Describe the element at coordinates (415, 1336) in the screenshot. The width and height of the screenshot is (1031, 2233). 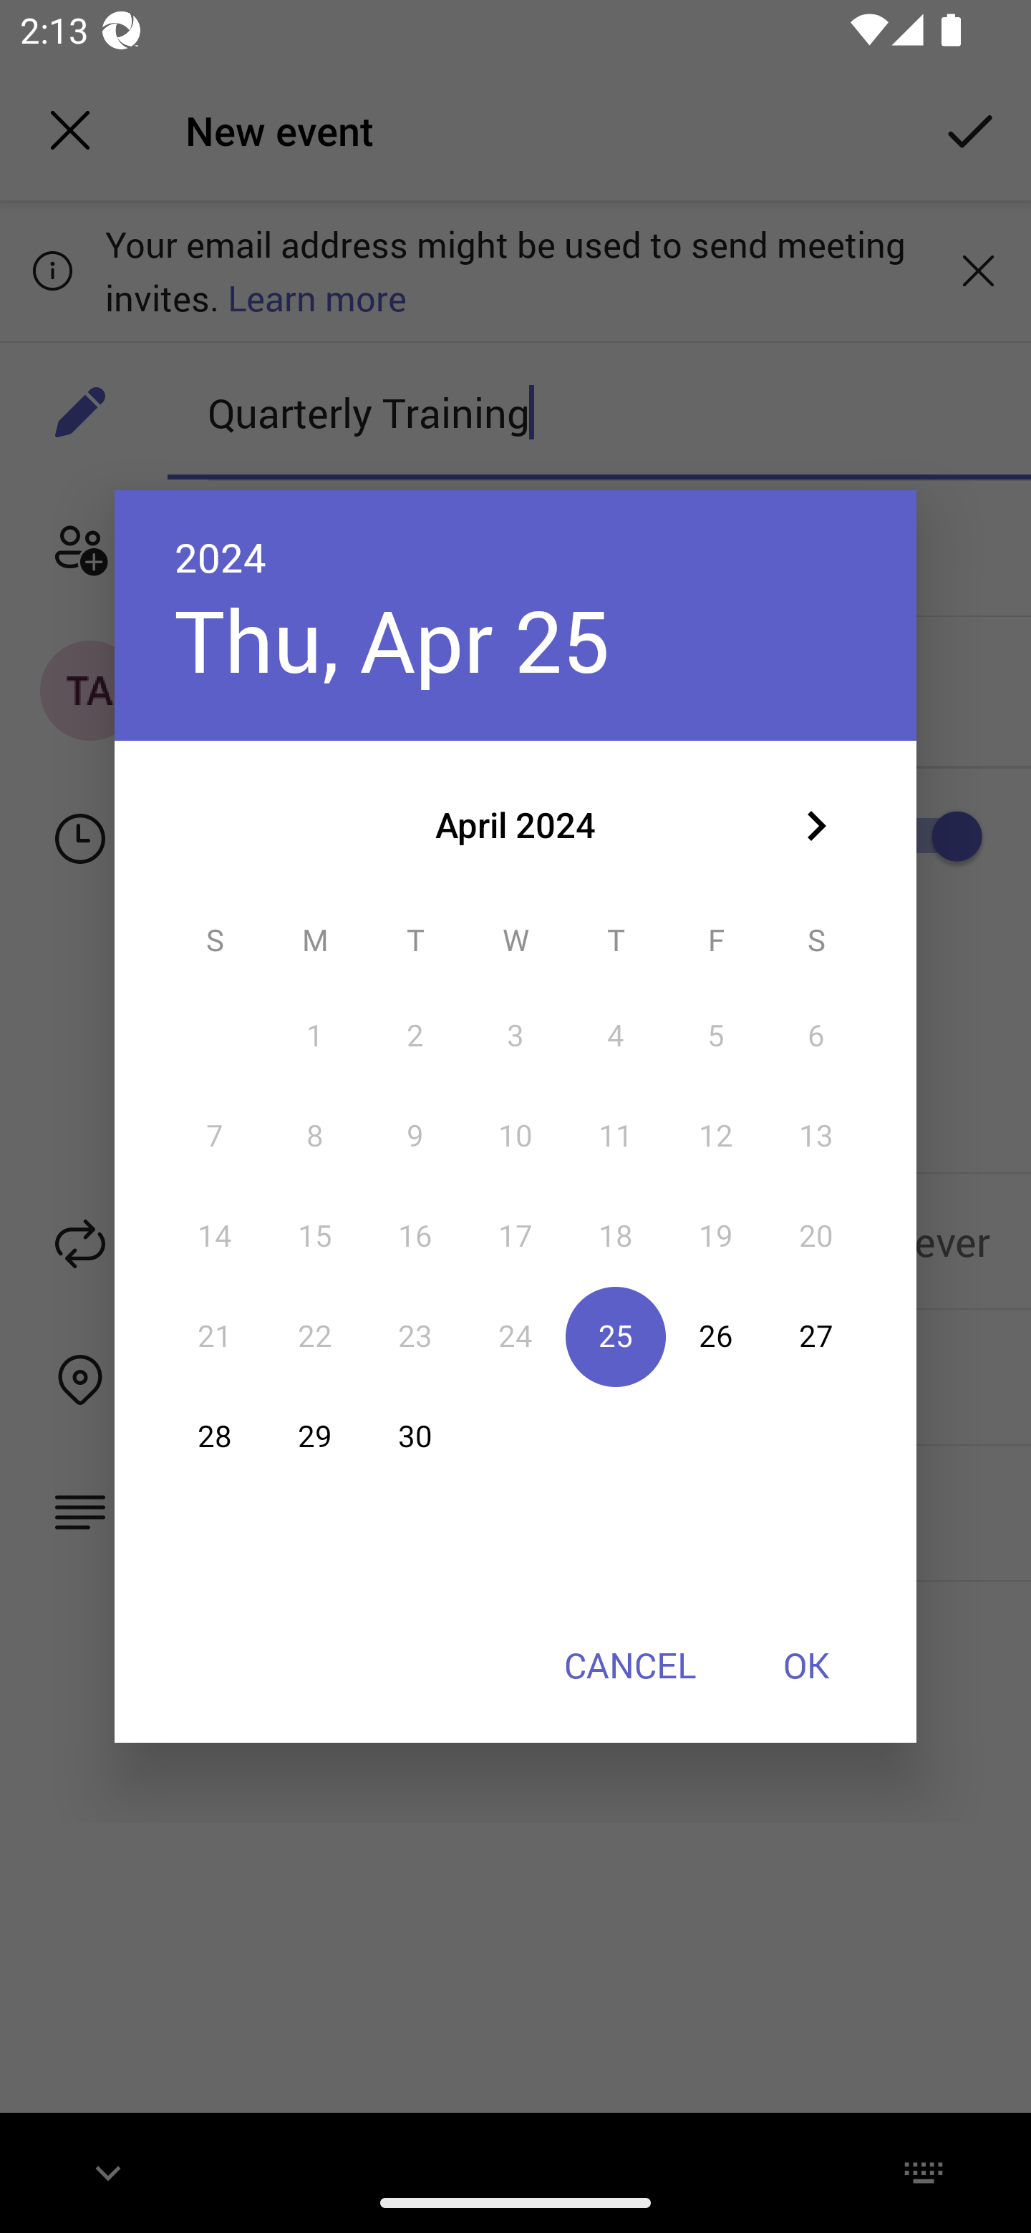
I see `23 23 April 2024` at that location.